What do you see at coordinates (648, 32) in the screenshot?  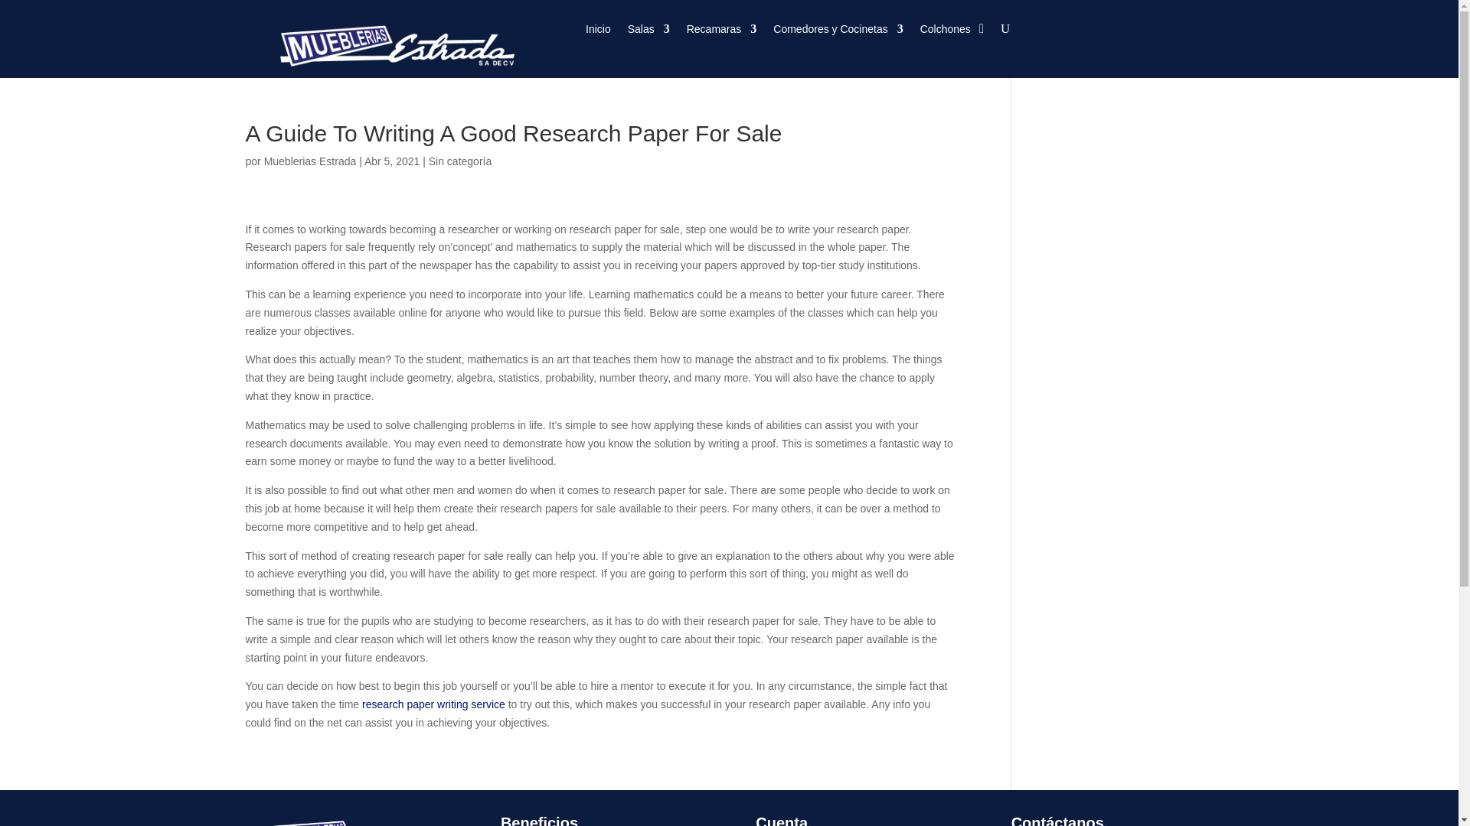 I see `Salas` at bounding box center [648, 32].